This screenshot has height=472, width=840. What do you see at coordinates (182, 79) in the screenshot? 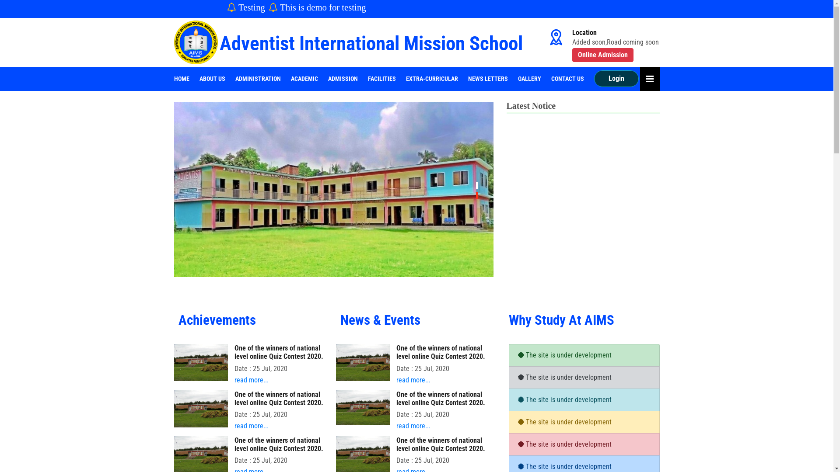
I see `HOME` at bounding box center [182, 79].